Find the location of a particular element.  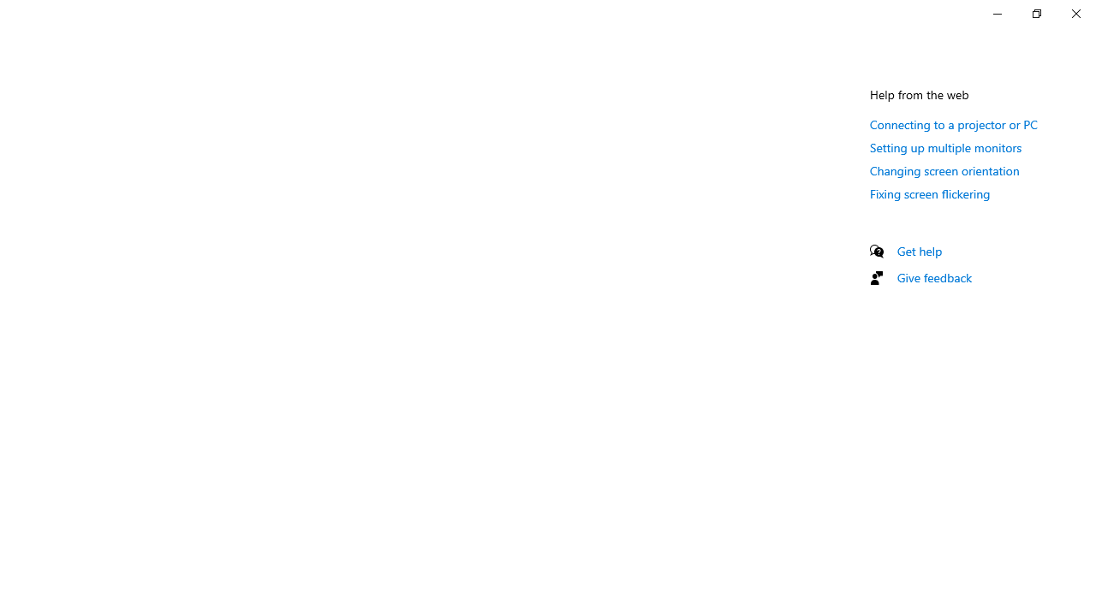

Close Settings is located at coordinates (1075, 14).